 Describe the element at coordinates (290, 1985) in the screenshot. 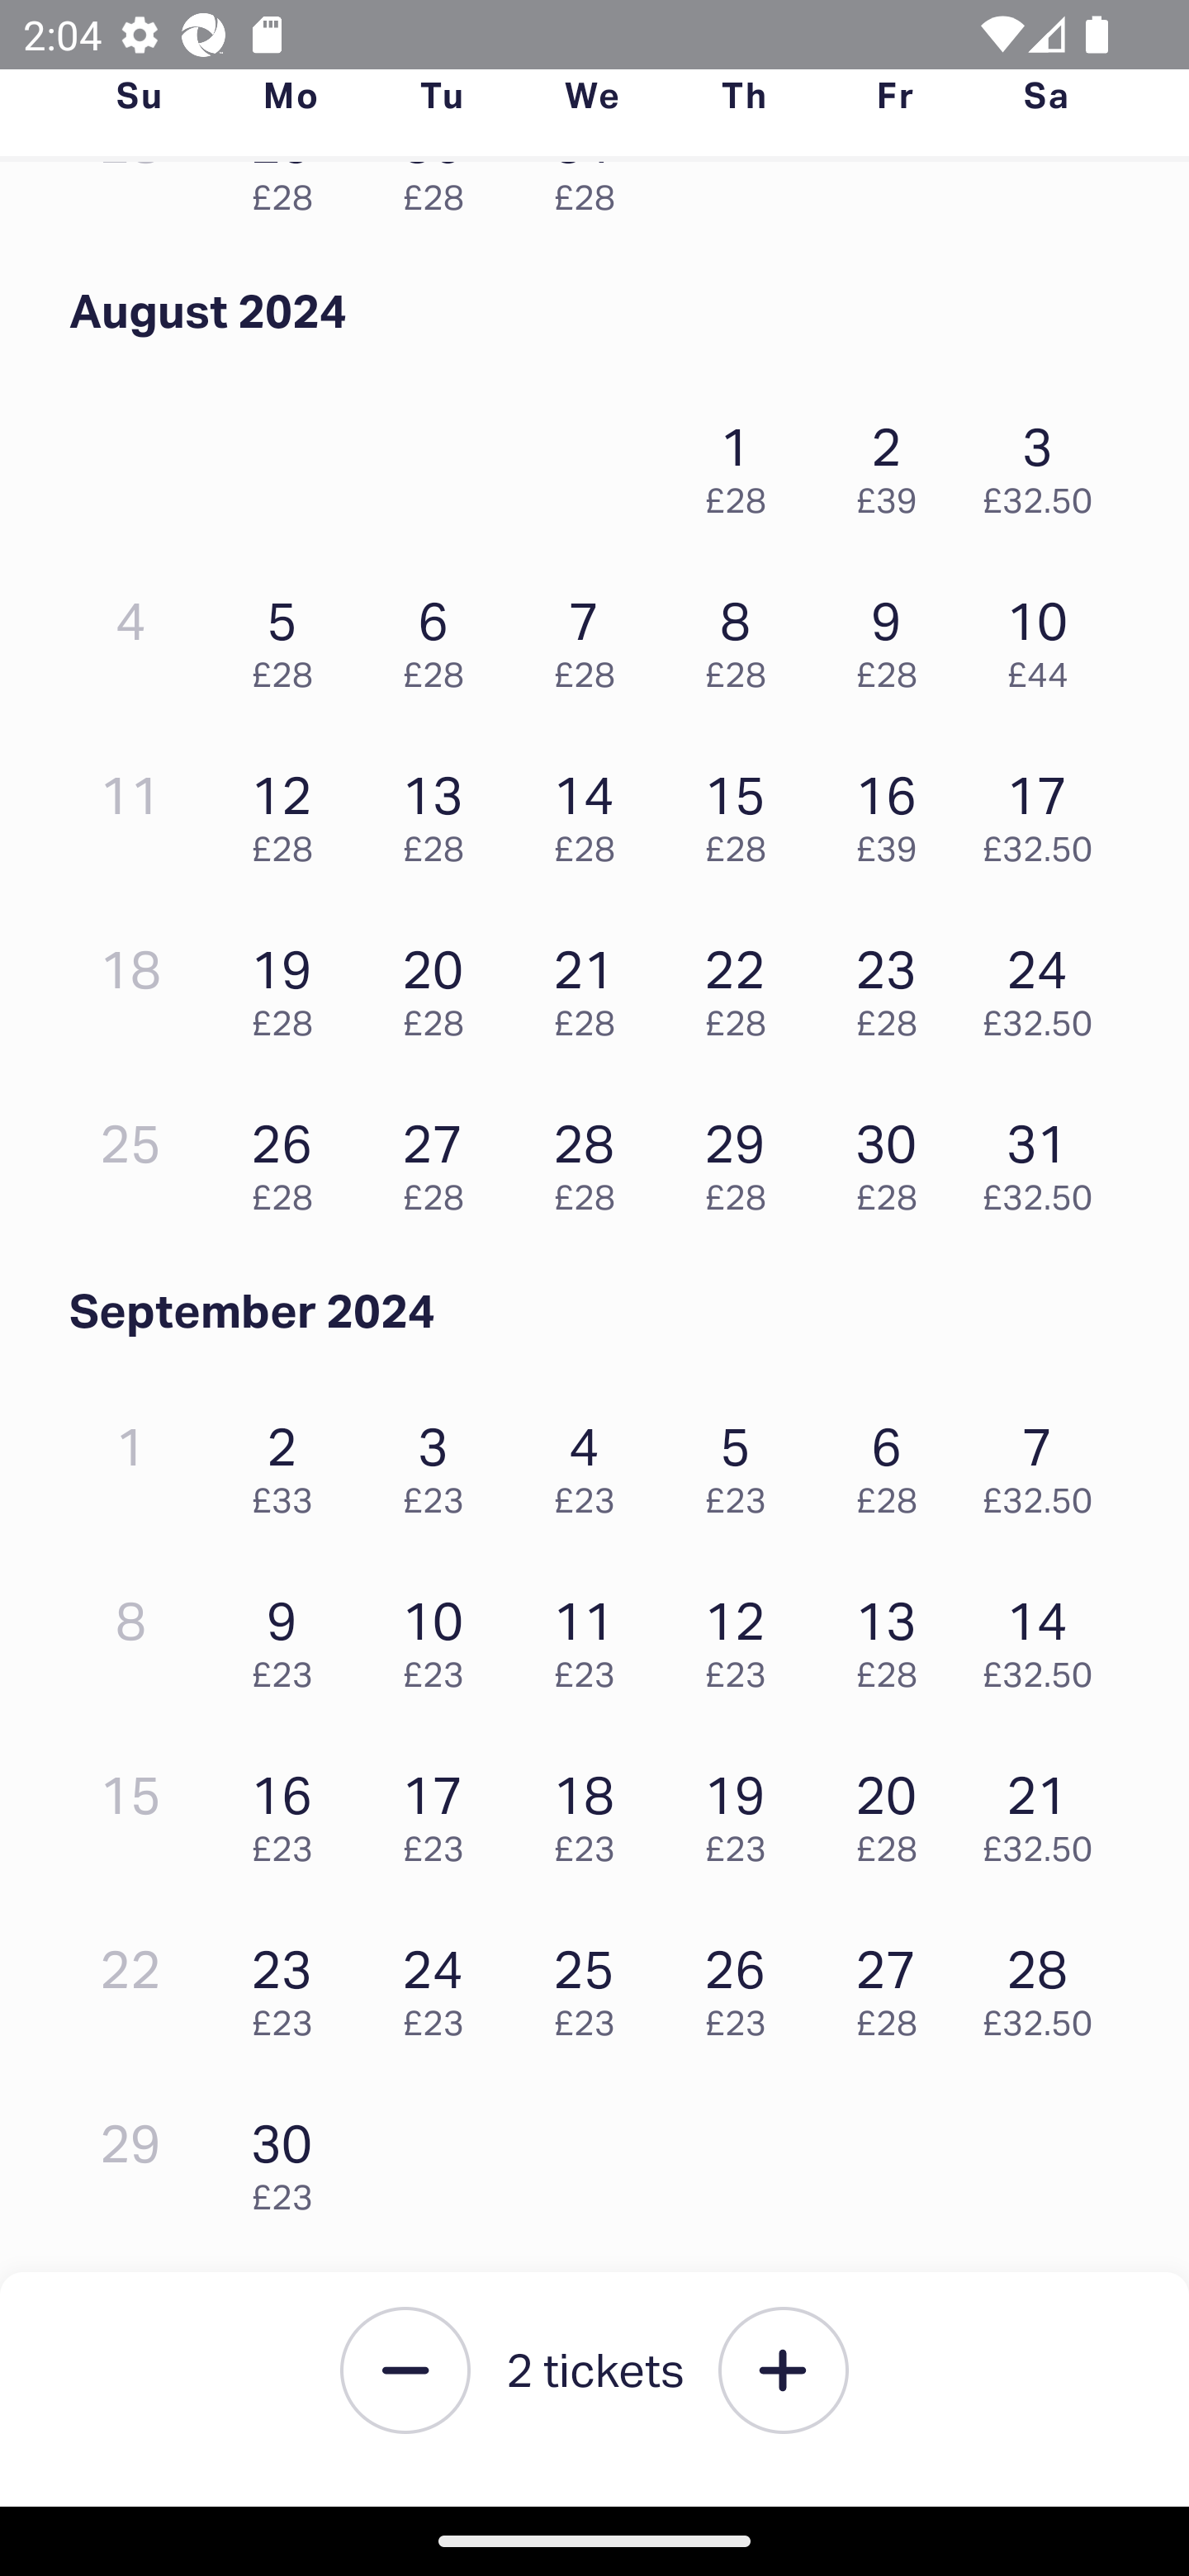

I see `23 £23` at that location.